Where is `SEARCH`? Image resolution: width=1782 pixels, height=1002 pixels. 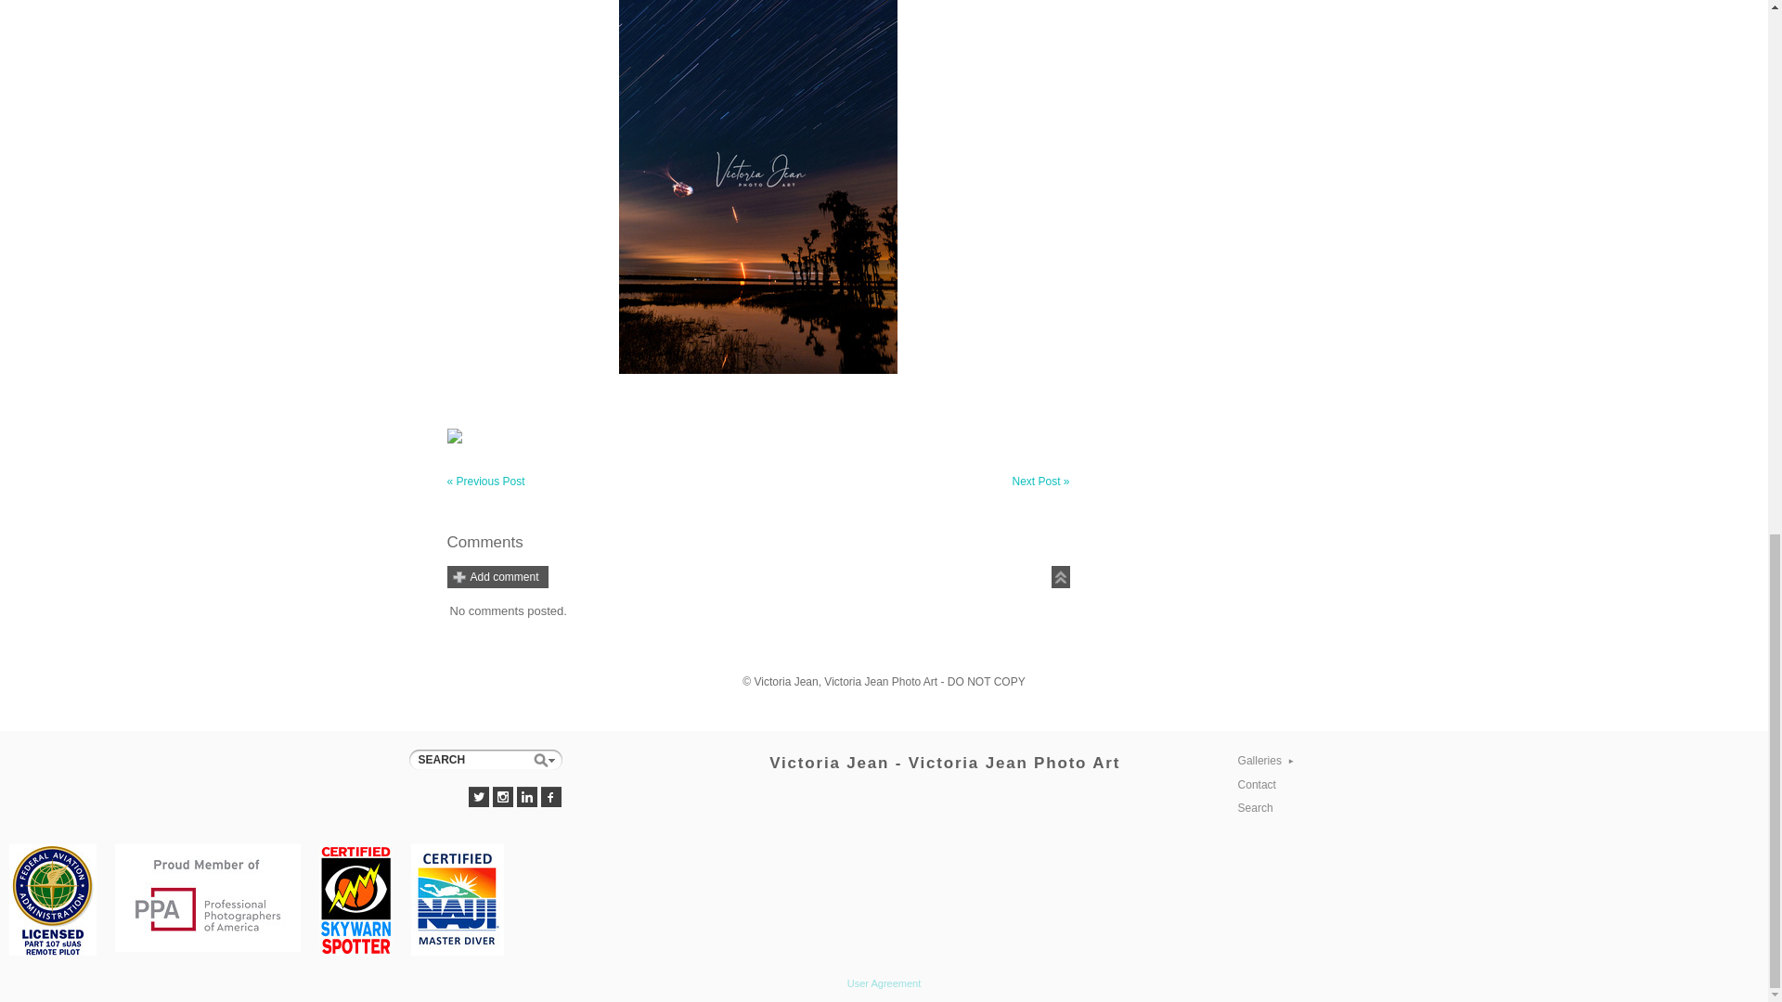
SEARCH is located at coordinates (484, 759).